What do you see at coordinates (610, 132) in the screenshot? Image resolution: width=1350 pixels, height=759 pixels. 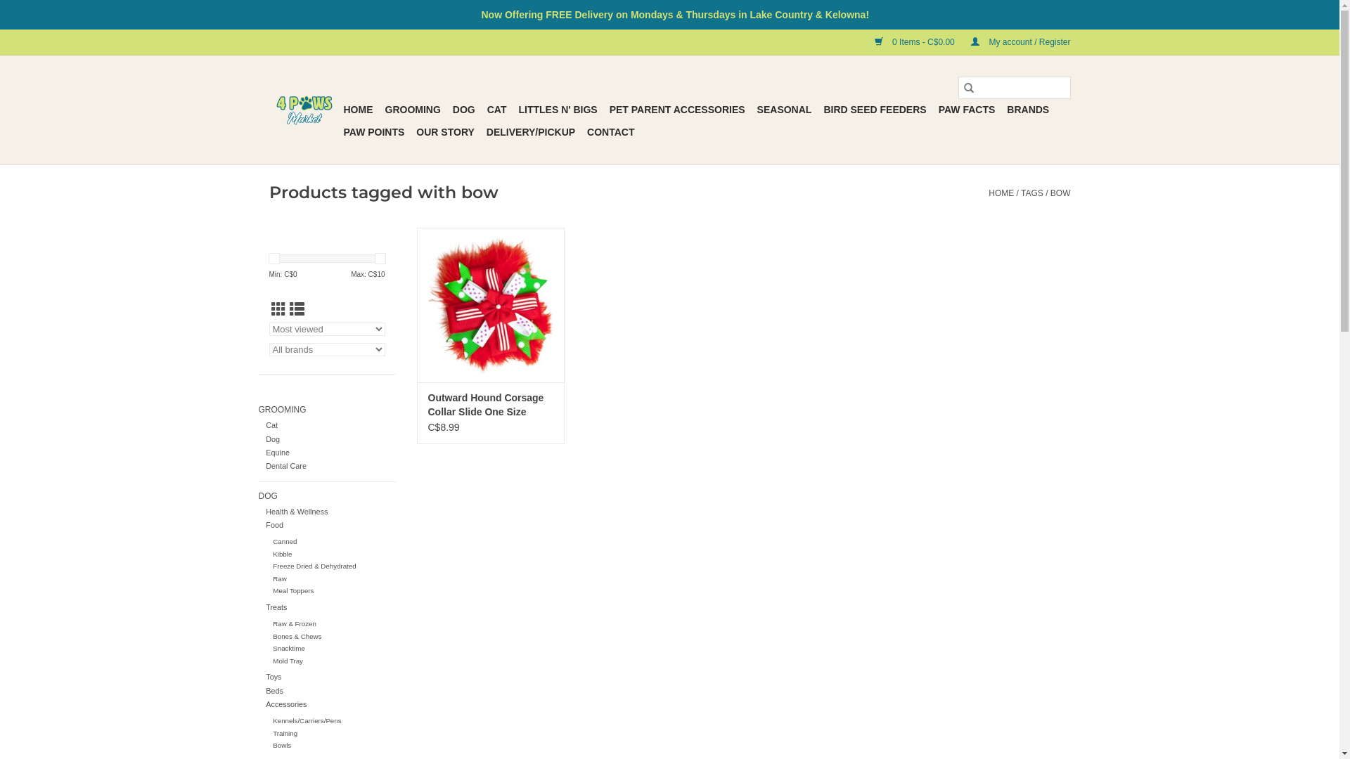 I see `CONTACT` at bounding box center [610, 132].